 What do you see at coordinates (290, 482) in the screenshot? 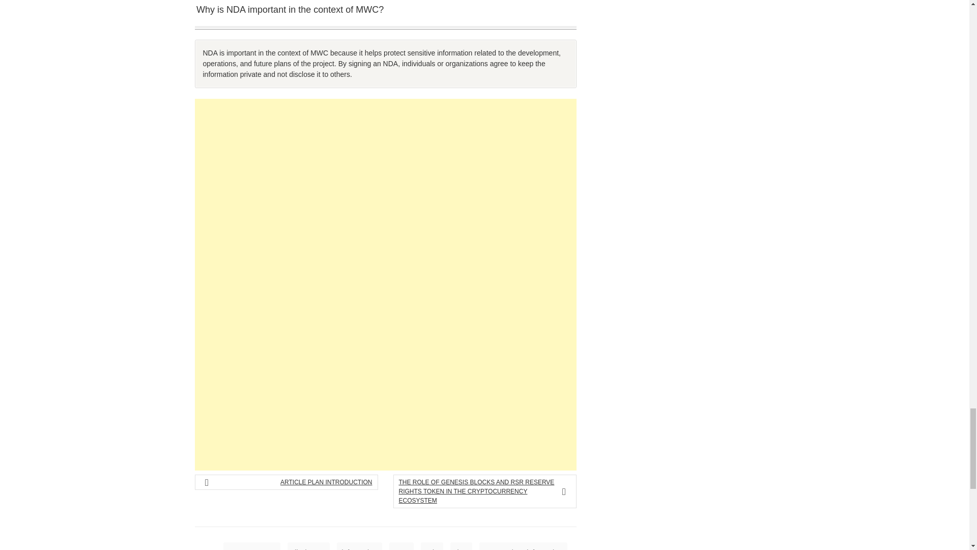
I see `ARTICLE PLAN INTRODUCTION` at bounding box center [290, 482].